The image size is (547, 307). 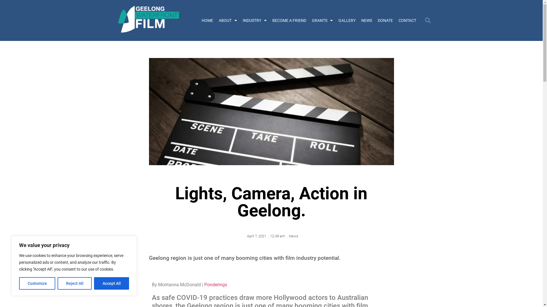 What do you see at coordinates (228, 20) in the screenshot?
I see `ABOUT` at bounding box center [228, 20].